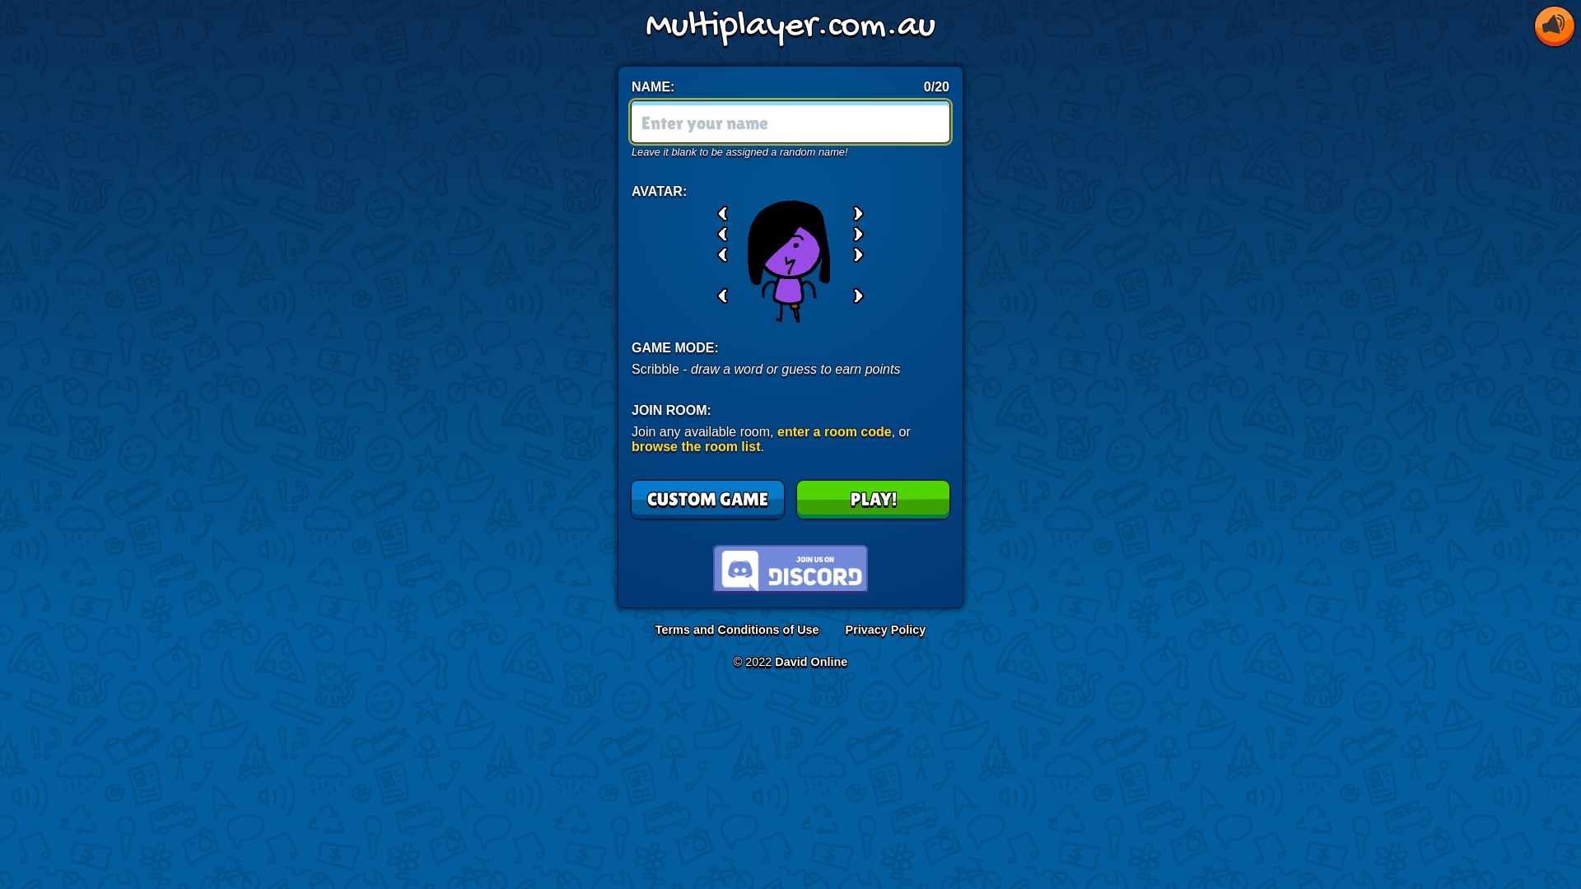 The height and width of the screenshot is (889, 1581). I want to click on Multiplayer.com.au, so click(790, 26).